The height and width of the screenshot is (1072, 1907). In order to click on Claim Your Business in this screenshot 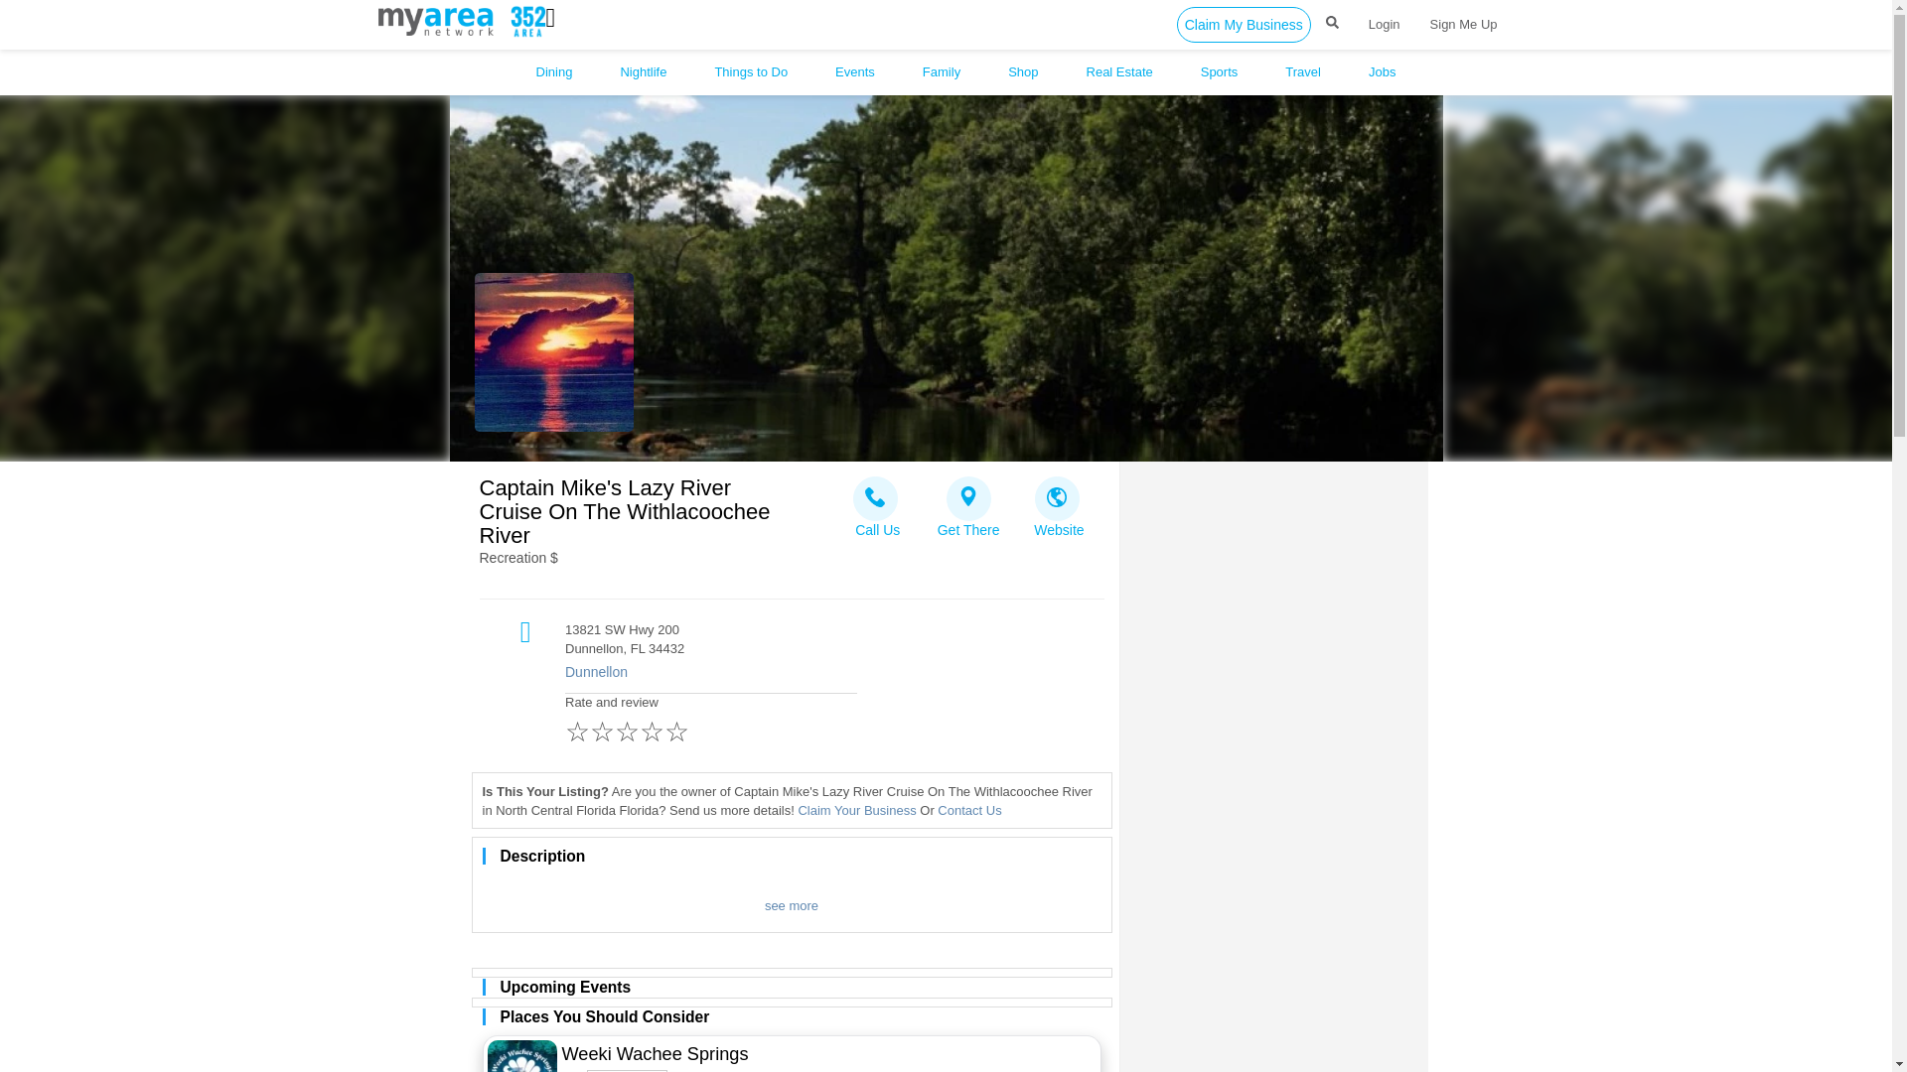, I will do `click(856, 810)`.